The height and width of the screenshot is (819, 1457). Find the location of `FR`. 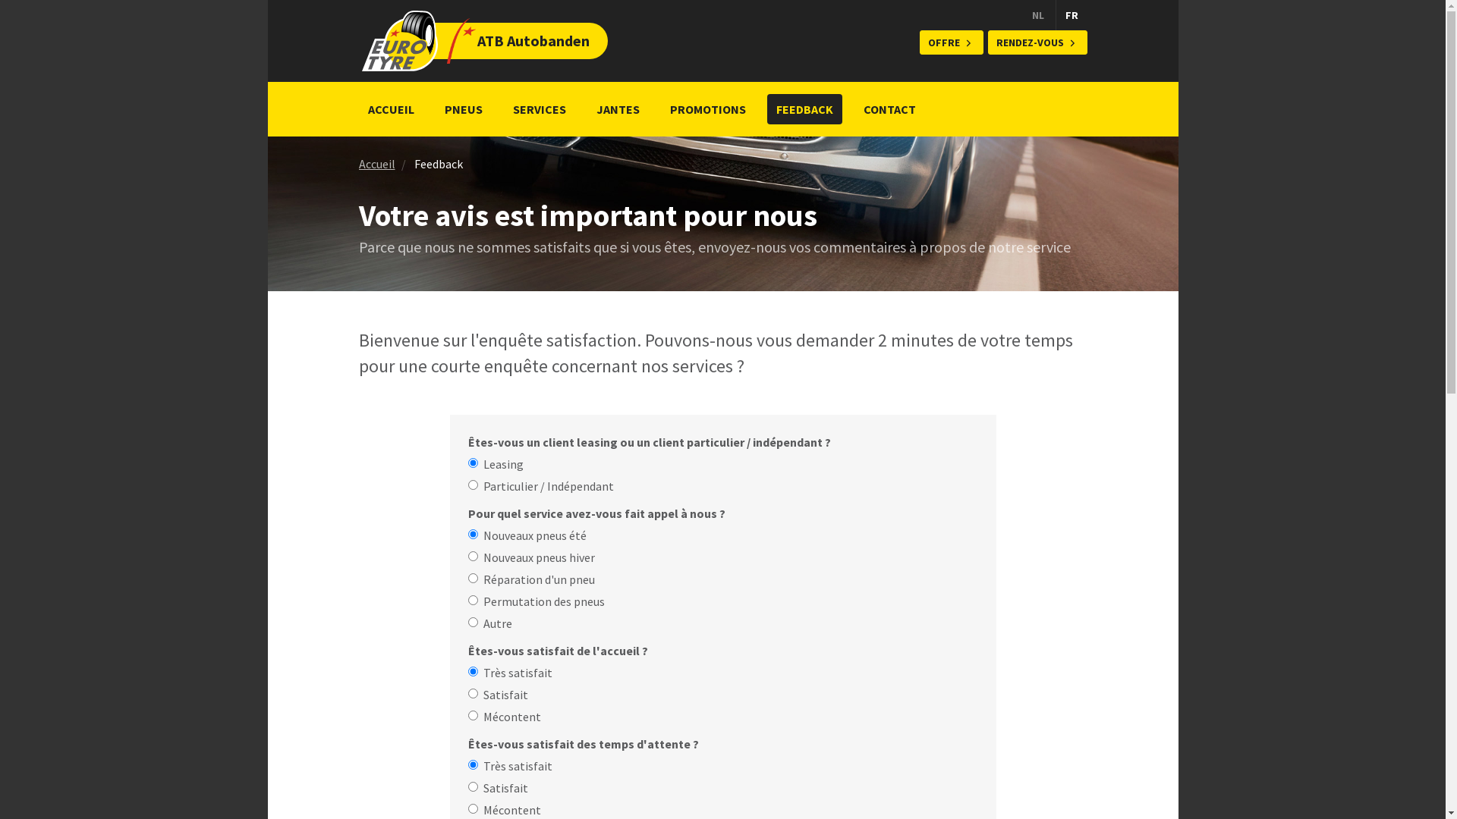

FR is located at coordinates (1072, 15).